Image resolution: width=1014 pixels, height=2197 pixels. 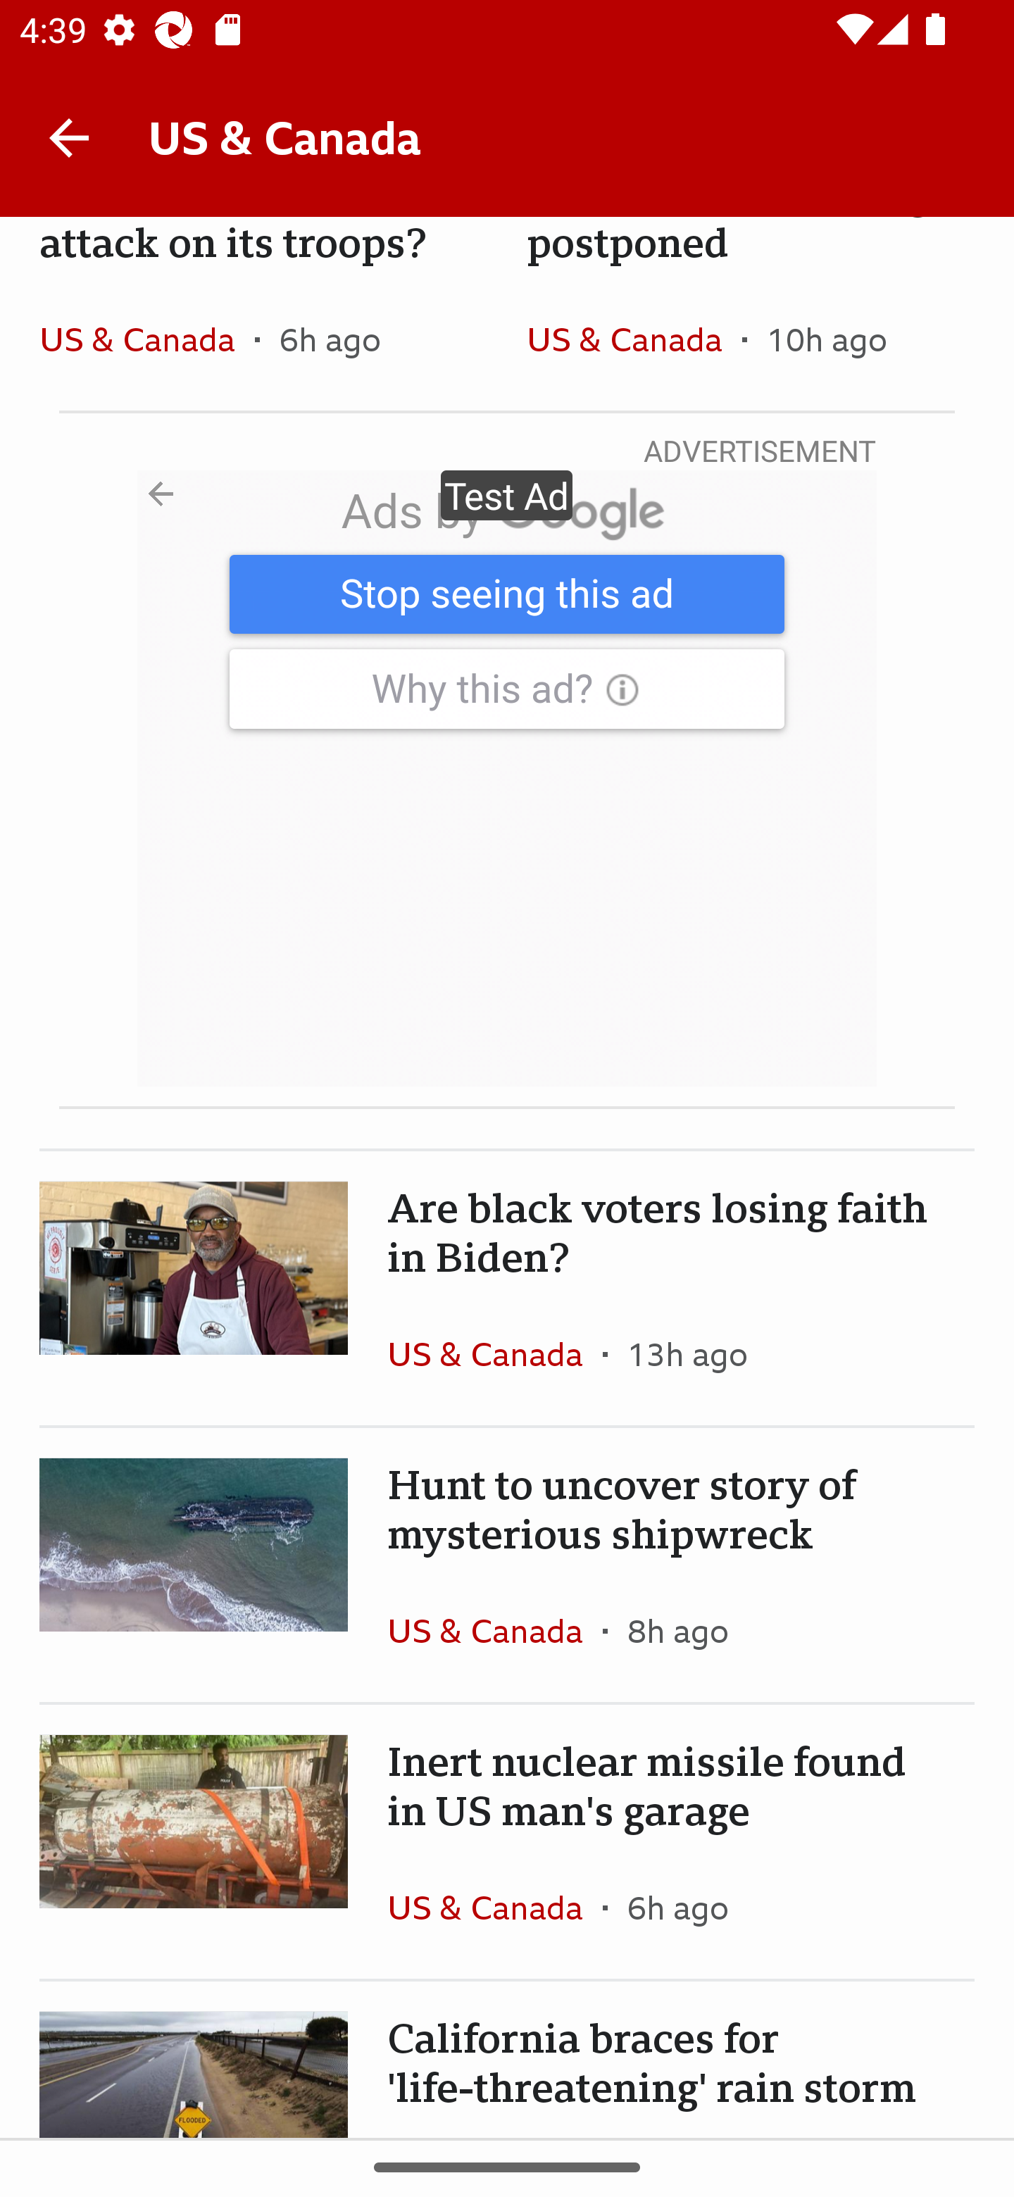 What do you see at coordinates (634, 339) in the screenshot?
I see `US & Canada In the section US & Canada` at bounding box center [634, 339].